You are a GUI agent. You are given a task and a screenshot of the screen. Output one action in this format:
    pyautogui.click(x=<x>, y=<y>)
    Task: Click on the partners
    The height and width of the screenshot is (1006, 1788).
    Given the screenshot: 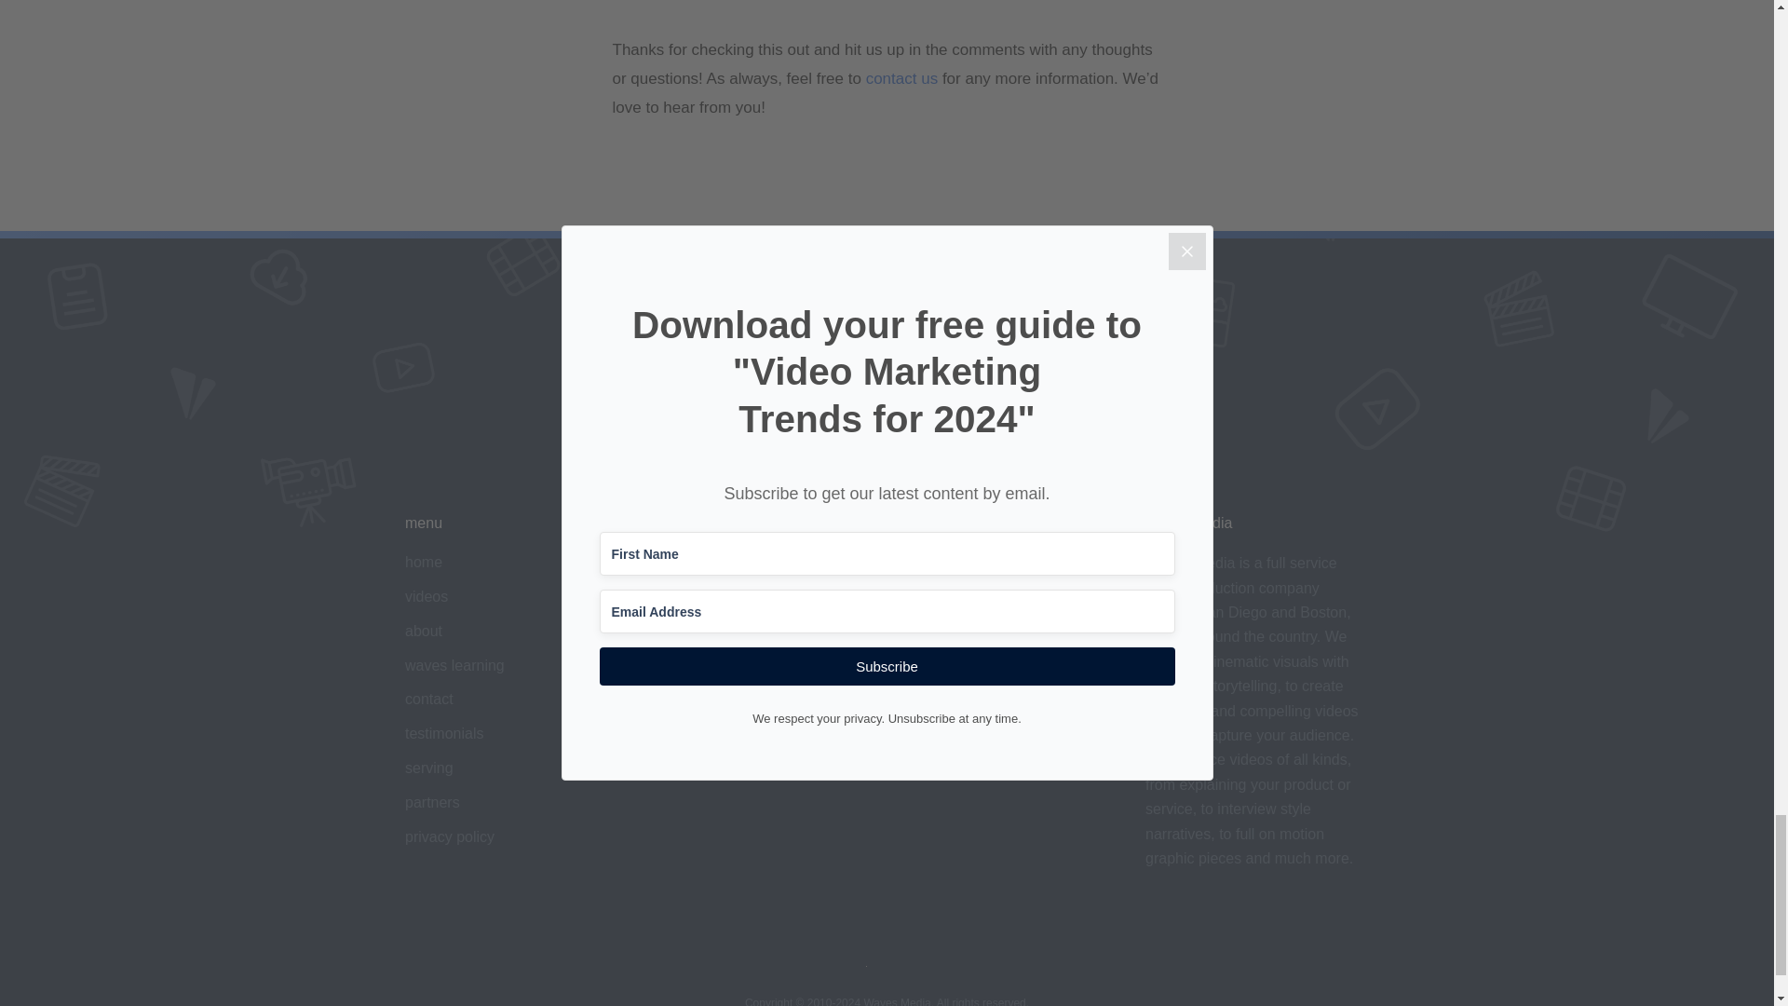 What is the action you would take?
    pyautogui.click(x=432, y=803)
    